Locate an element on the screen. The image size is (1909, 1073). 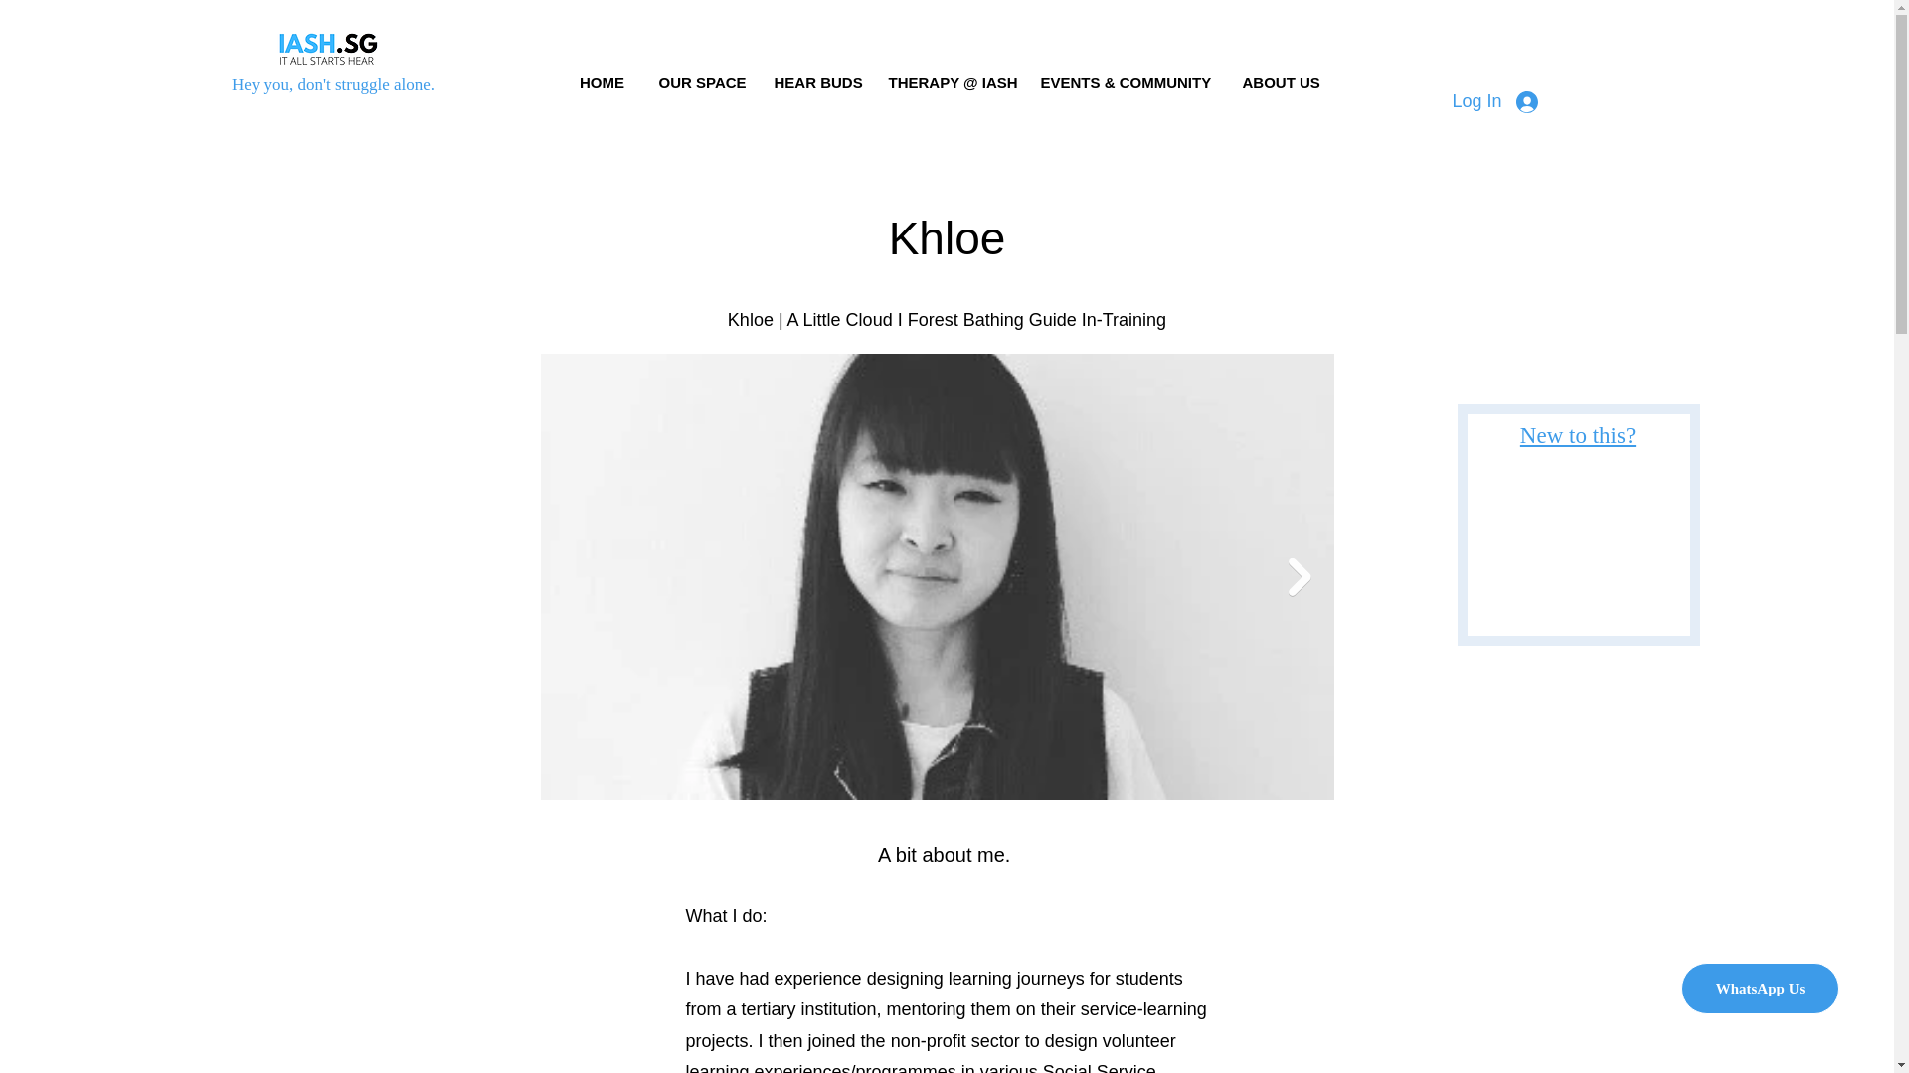
HOME is located at coordinates (603, 74).